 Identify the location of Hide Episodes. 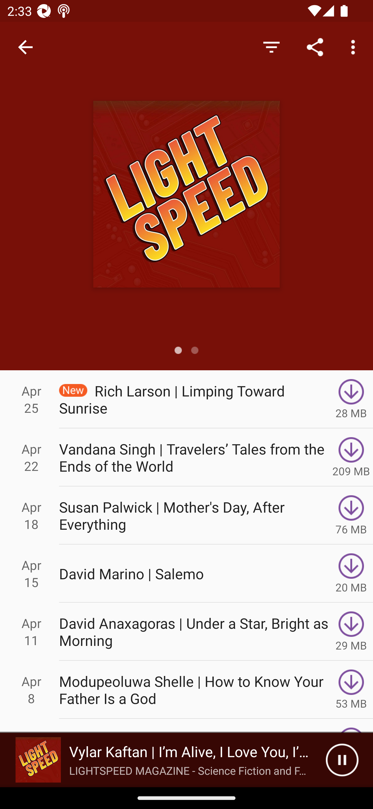
(271, 47).